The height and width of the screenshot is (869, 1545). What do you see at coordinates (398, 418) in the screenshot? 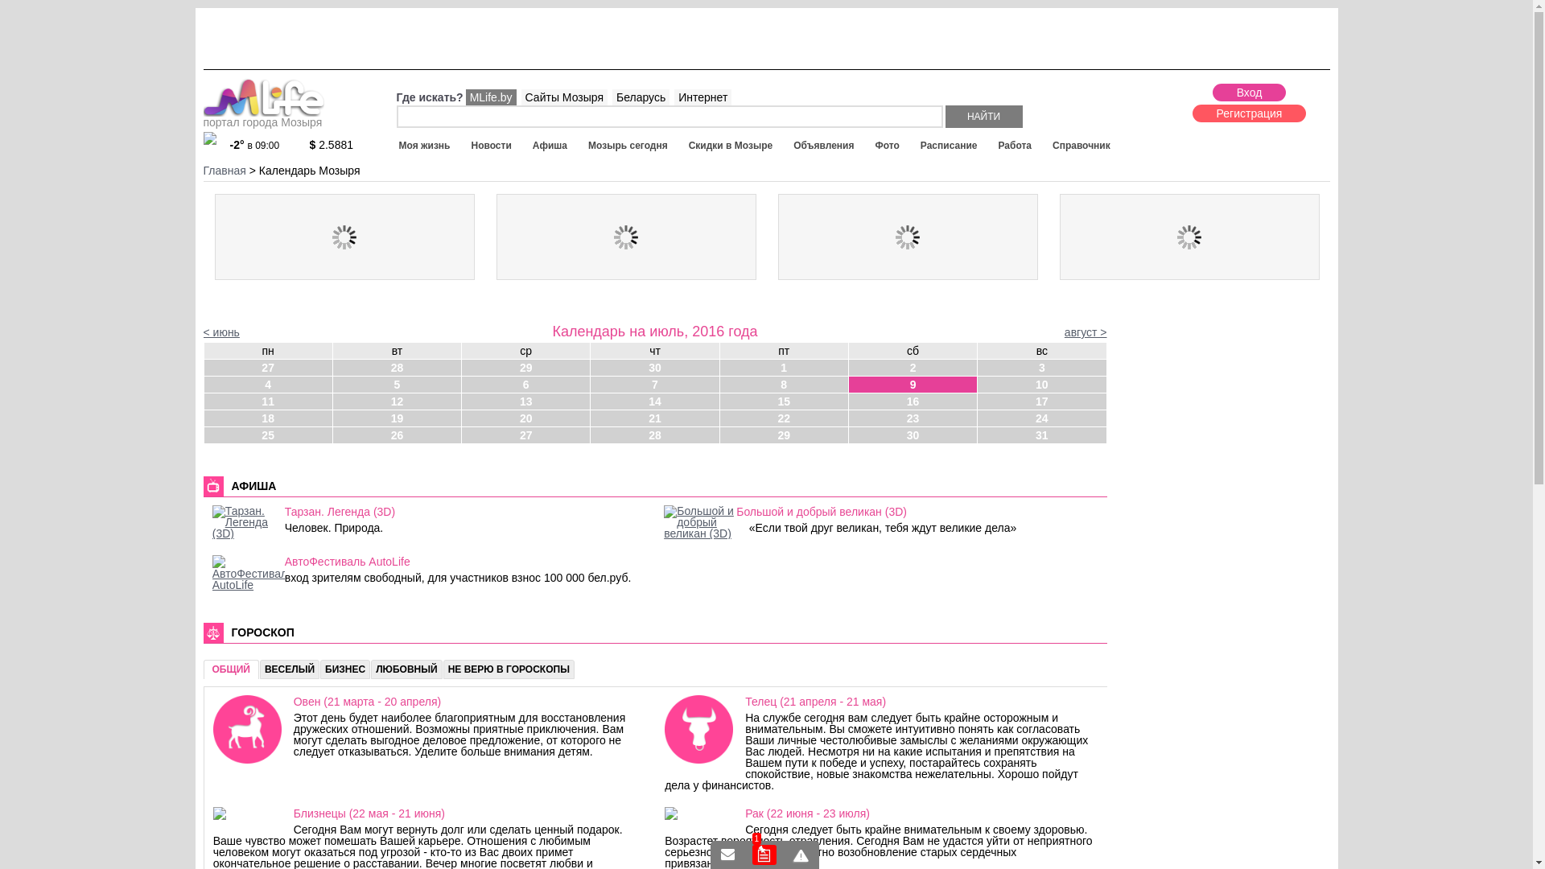
I see `19` at bounding box center [398, 418].